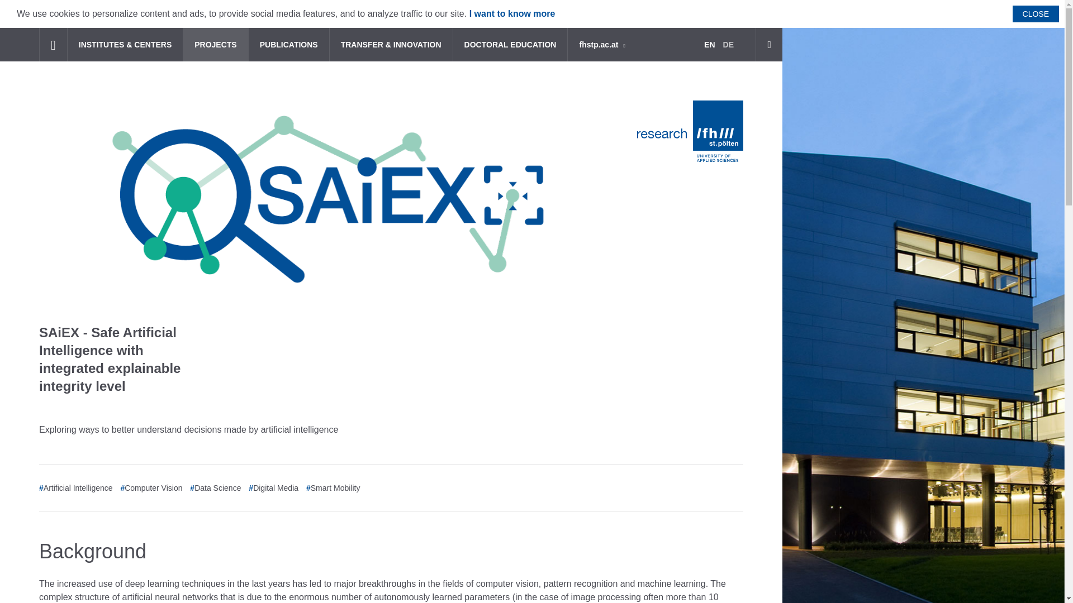 Image resolution: width=1073 pixels, height=603 pixels. What do you see at coordinates (335, 488) in the screenshot?
I see `Smart Mobility` at bounding box center [335, 488].